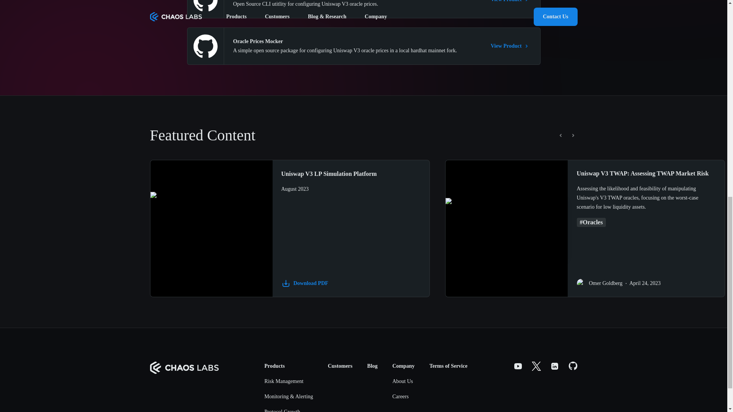  Describe the element at coordinates (510, 46) in the screenshot. I see `View Product` at that location.